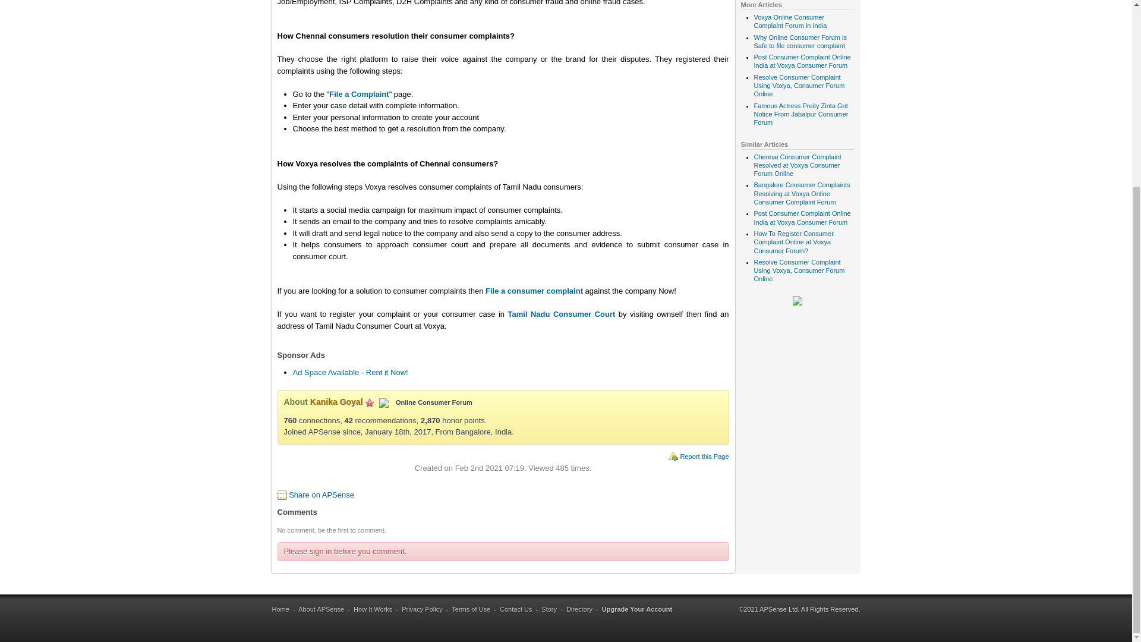 Image resolution: width=1141 pixels, height=642 pixels. I want to click on Post Consumer Complaint Online India at Voxya Consumer Forum, so click(801, 218).